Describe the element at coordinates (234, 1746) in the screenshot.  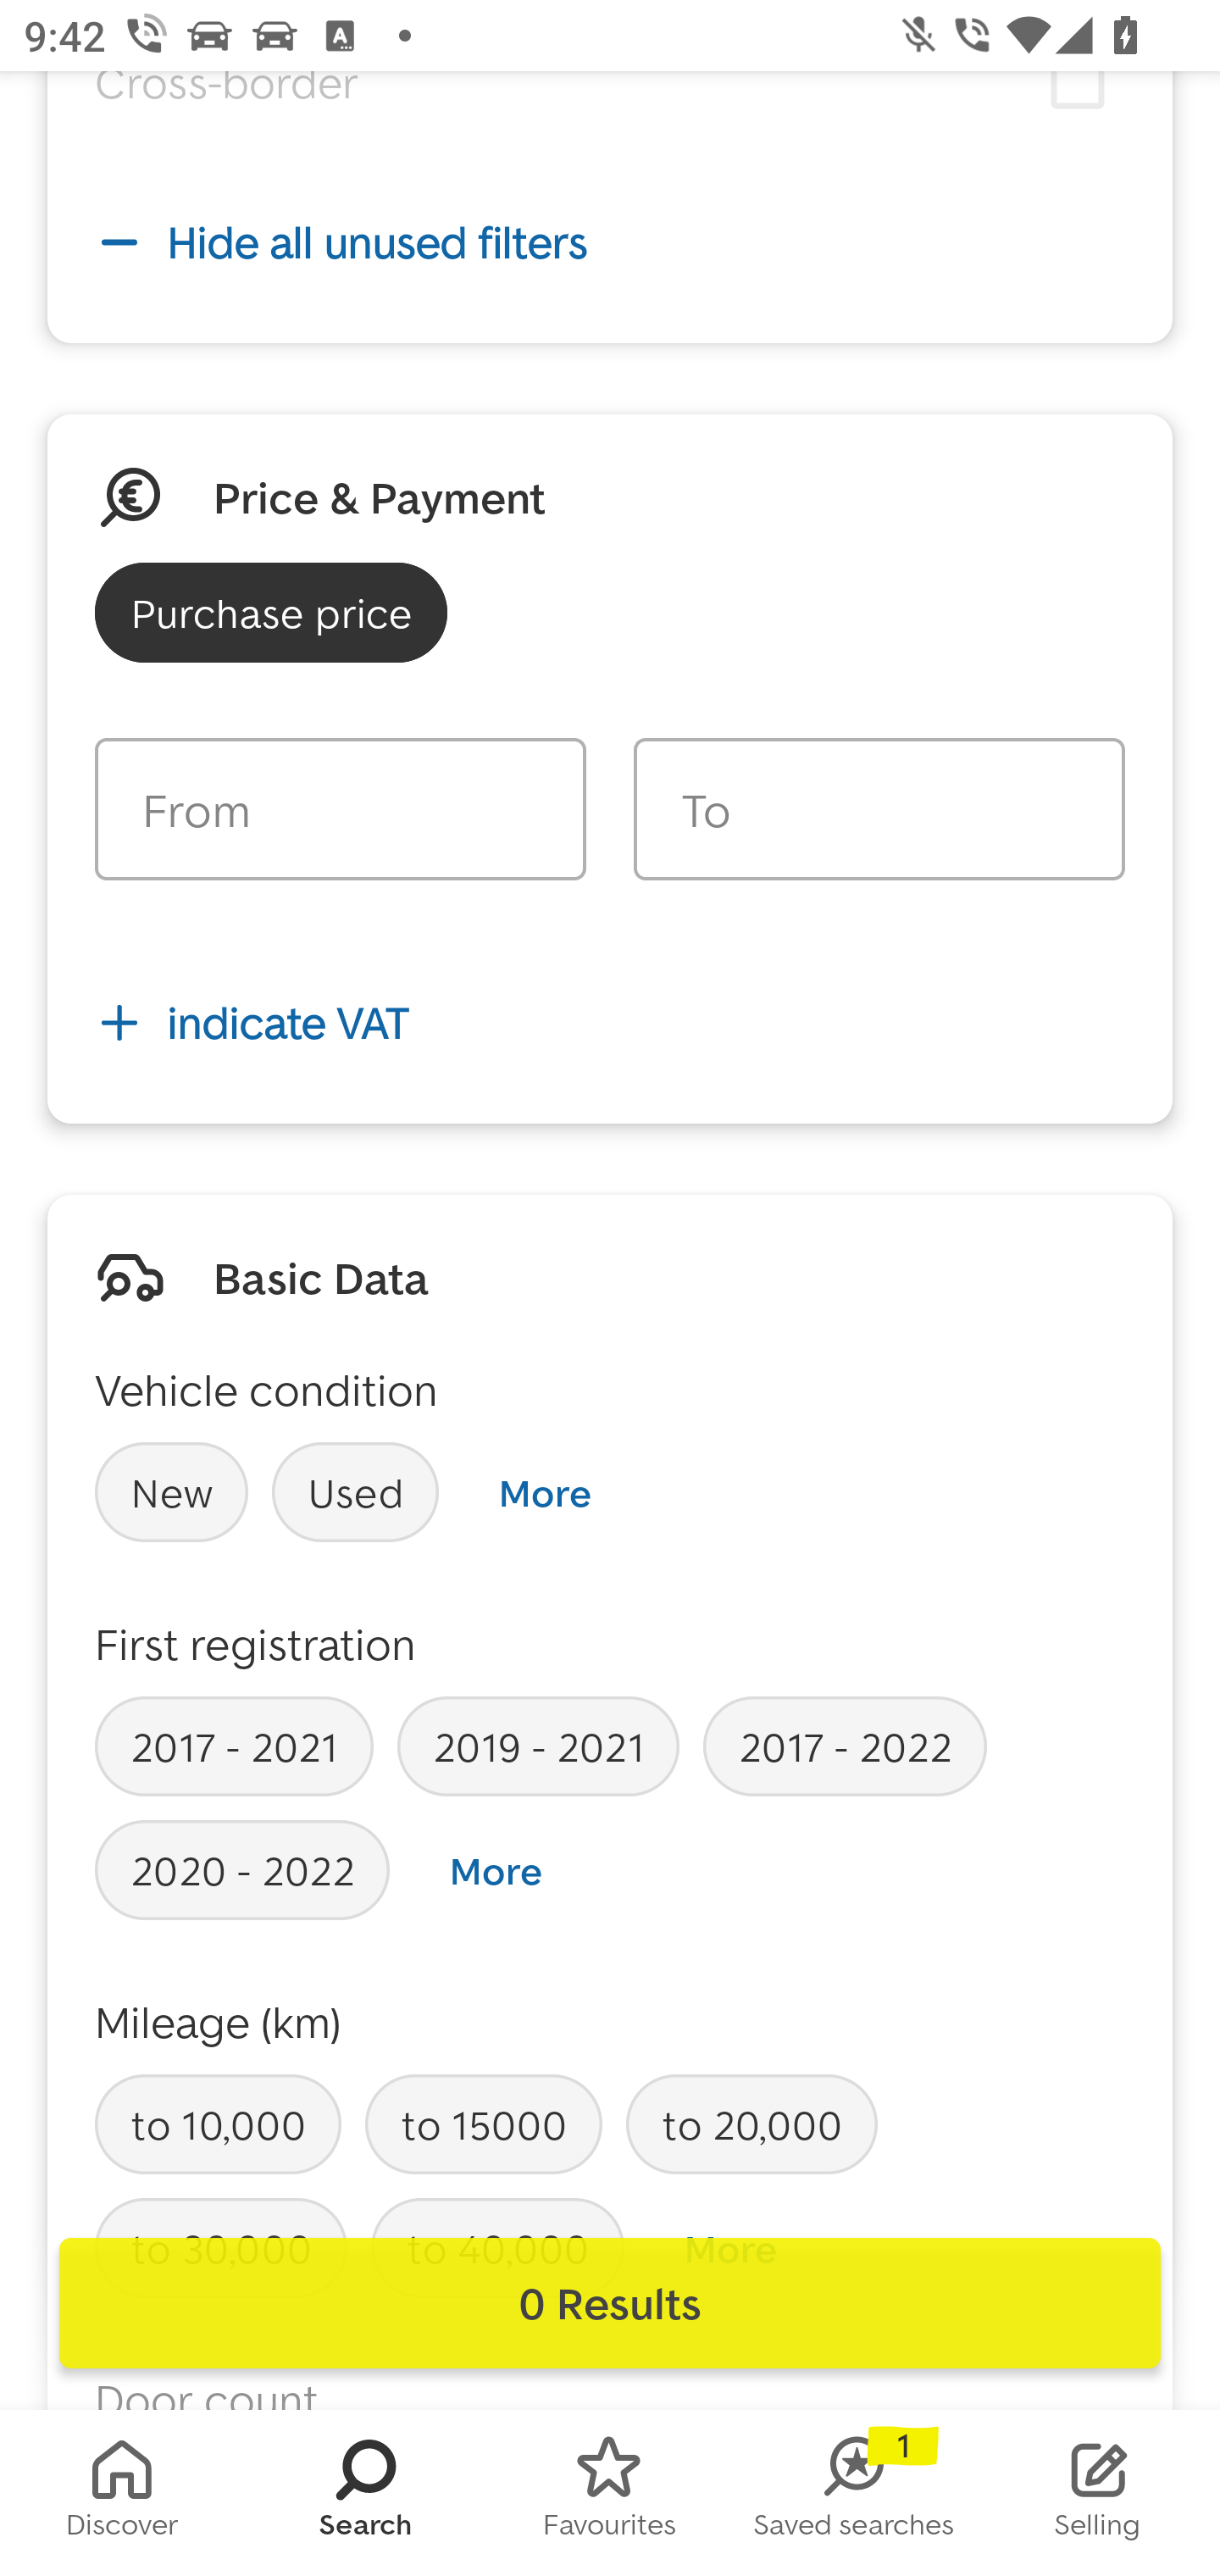
I see `2017 - 2021` at that location.